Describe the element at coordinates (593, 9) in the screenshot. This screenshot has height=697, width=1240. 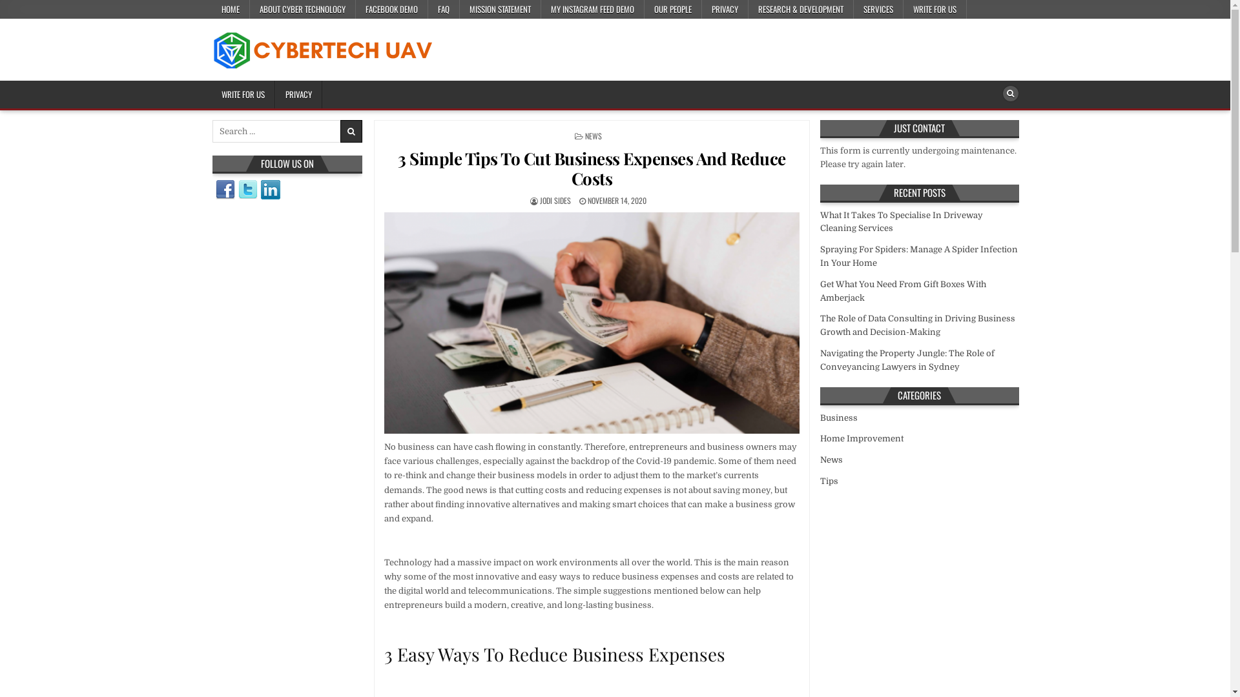
I see `MY INSTAGRAM FEED DEMO` at that location.